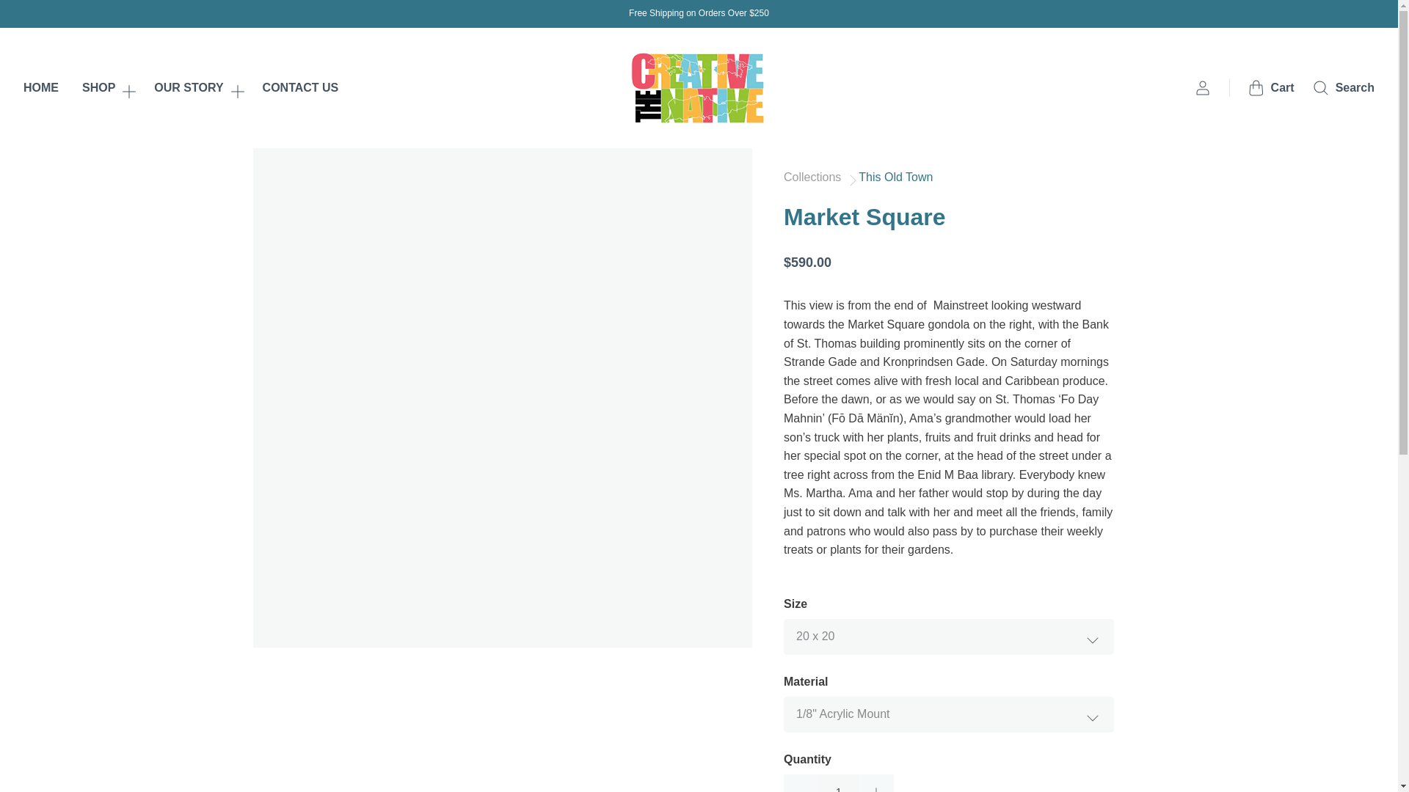 This screenshot has height=792, width=1409. What do you see at coordinates (41, 87) in the screenshot?
I see `HOME` at bounding box center [41, 87].